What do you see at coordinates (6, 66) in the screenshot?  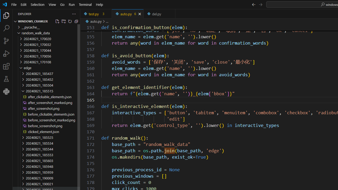 I see `Extensions (Ctrl+Shift+X)` at bounding box center [6, 66].